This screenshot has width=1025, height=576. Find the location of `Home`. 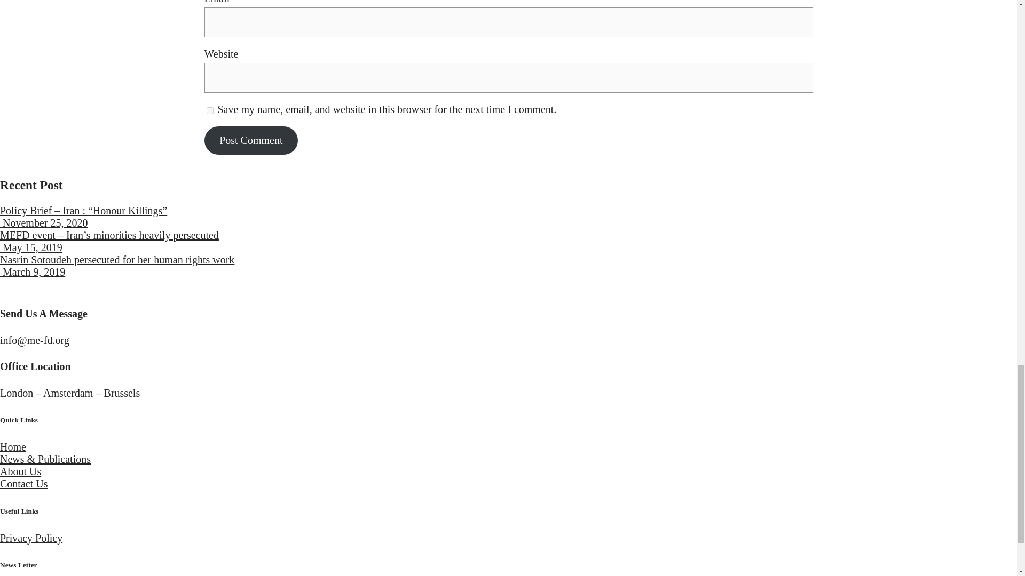

Home is located at coordinates (13, 447).